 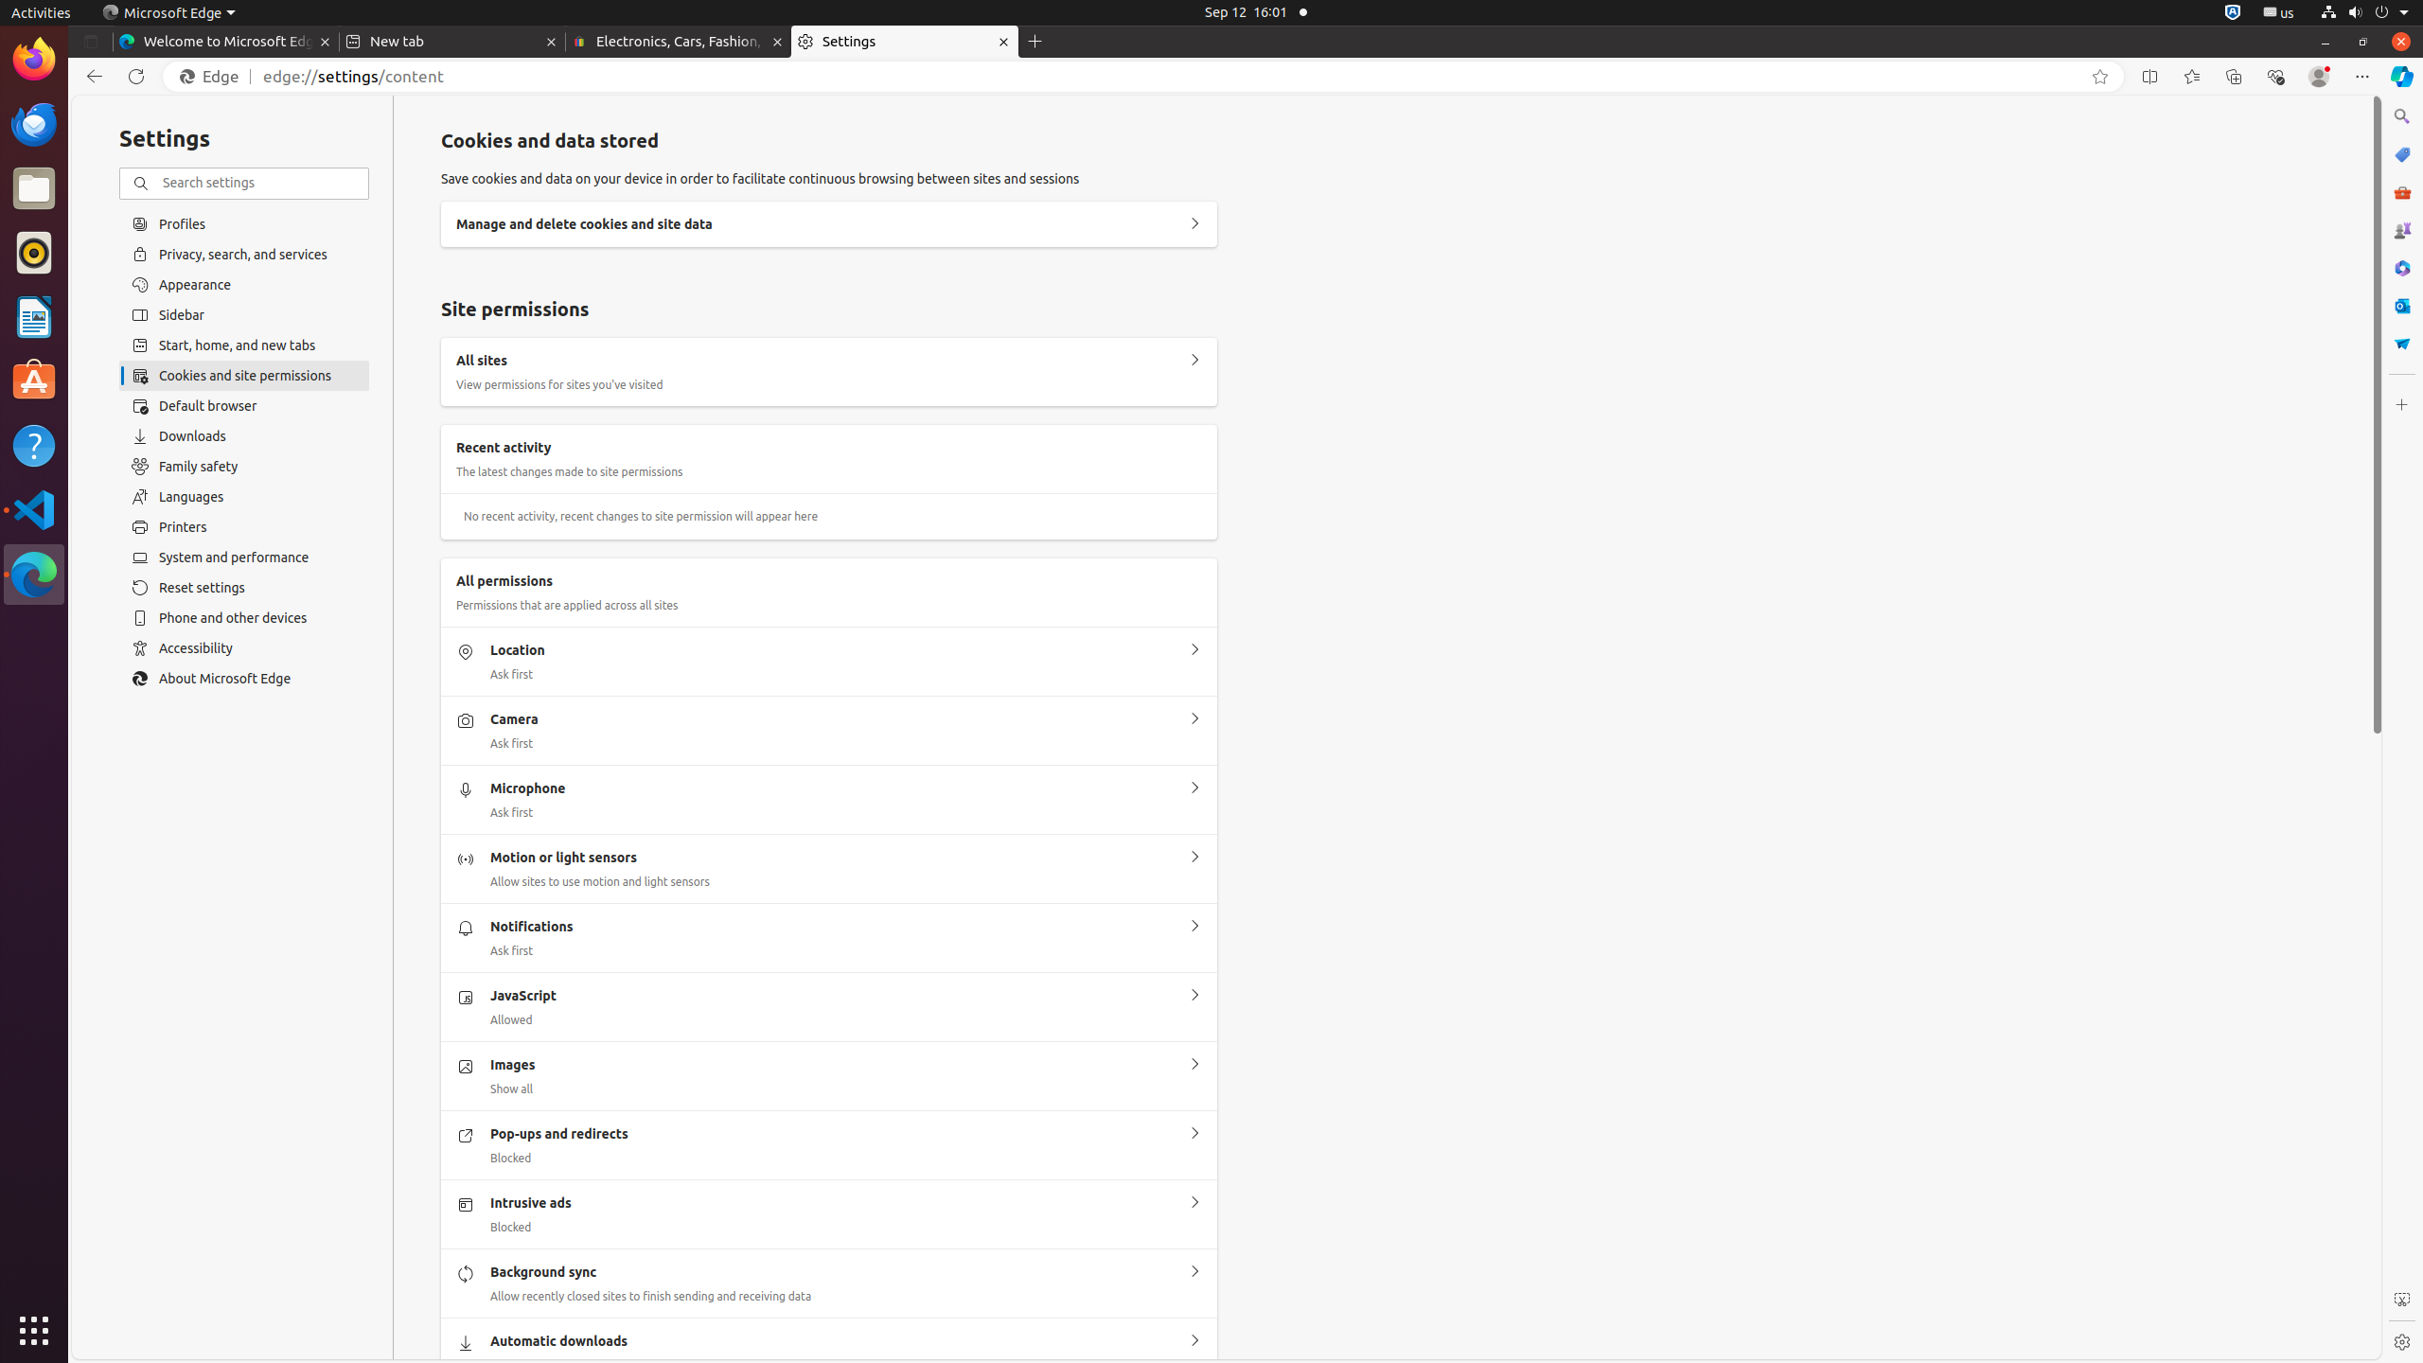 What do you see at coordinates (214, 77) in the screenshot?
I see `Edge` at bounding box center [214, 77].